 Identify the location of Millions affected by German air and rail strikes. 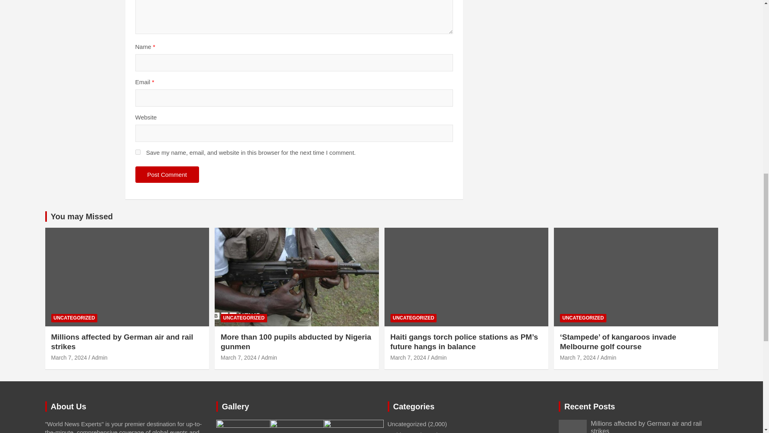
(69, 358).